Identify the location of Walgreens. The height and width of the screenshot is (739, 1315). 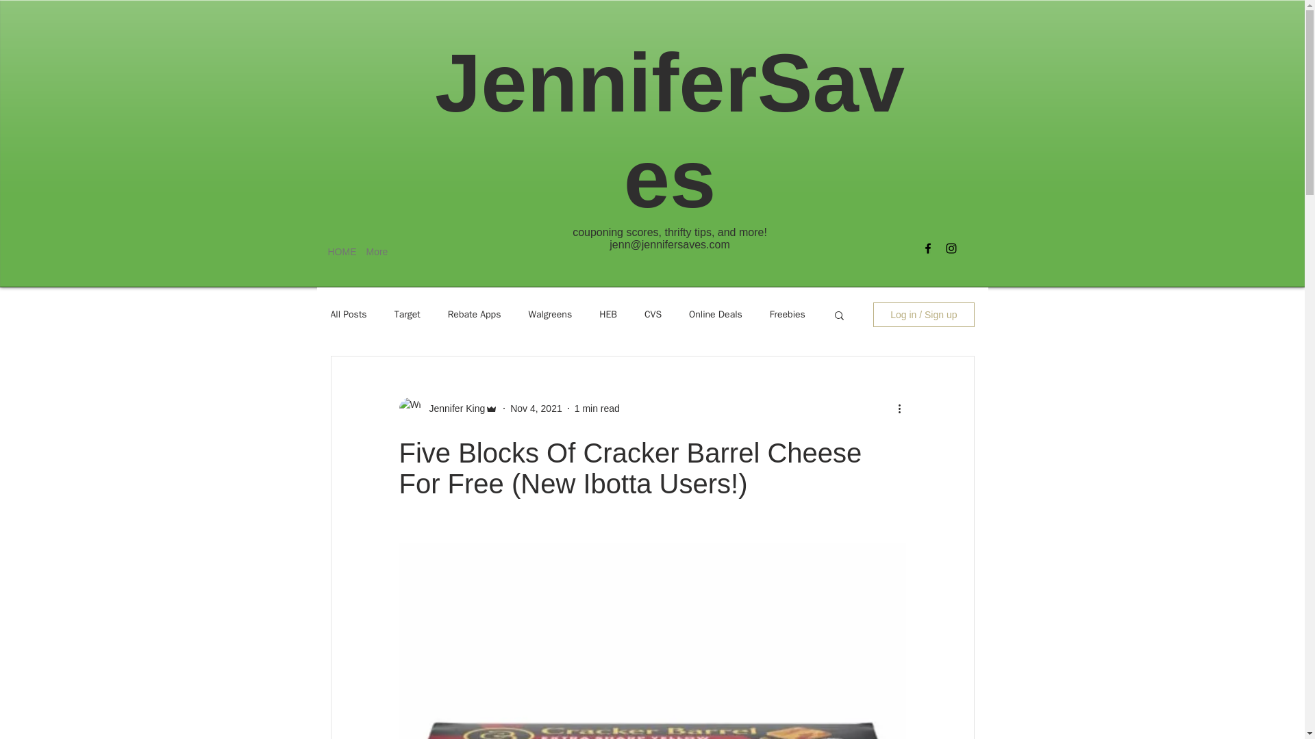
(550, 315).